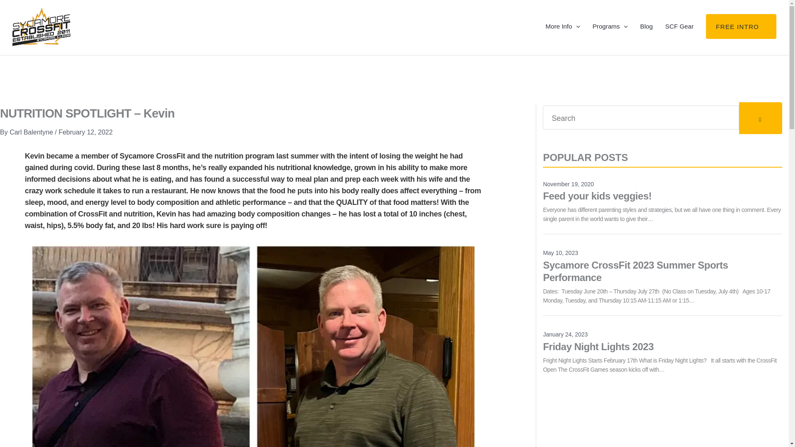  Describe the element at coordinates (32, 132) in the screenshot. I see `Blog` at that location.